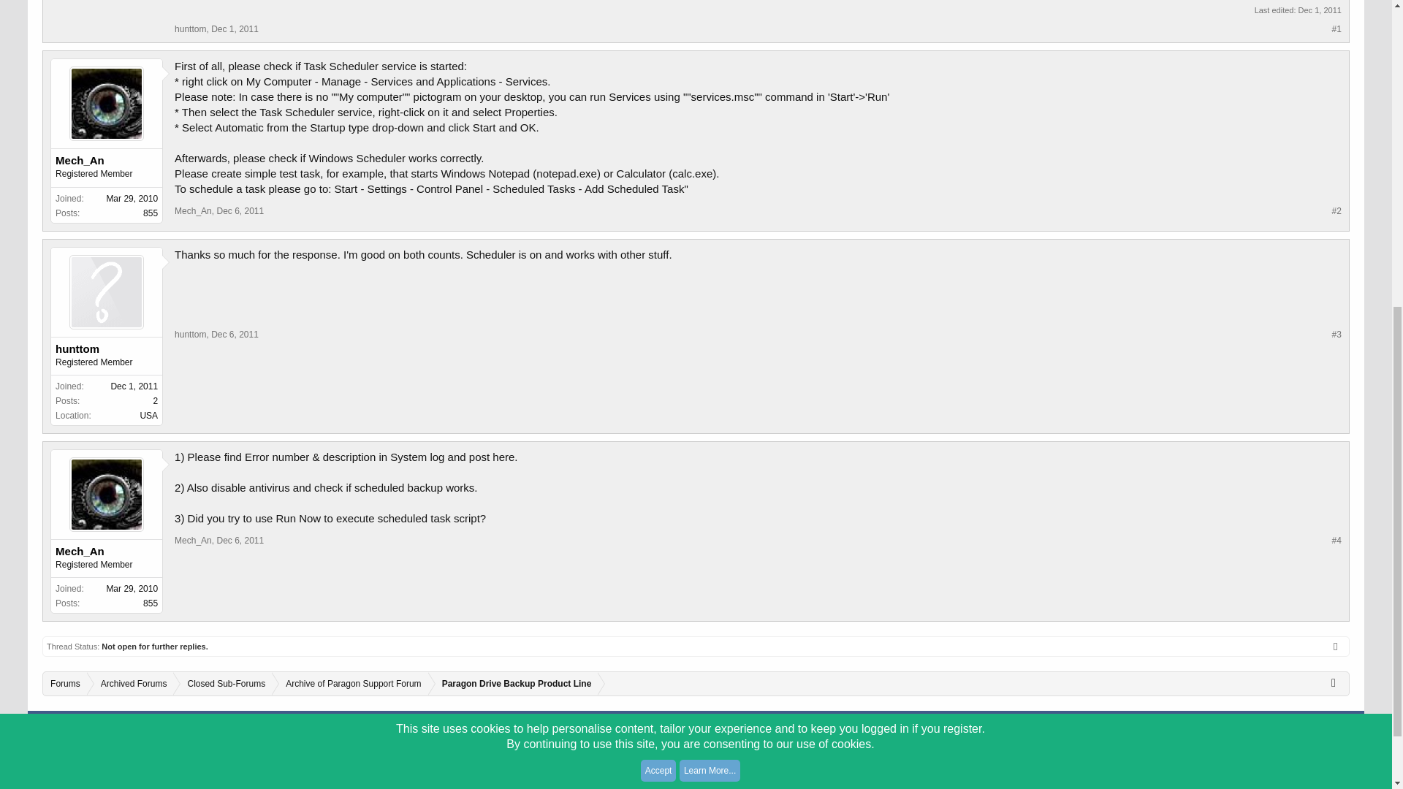  I want to click on Permalink, so click(240, 210).